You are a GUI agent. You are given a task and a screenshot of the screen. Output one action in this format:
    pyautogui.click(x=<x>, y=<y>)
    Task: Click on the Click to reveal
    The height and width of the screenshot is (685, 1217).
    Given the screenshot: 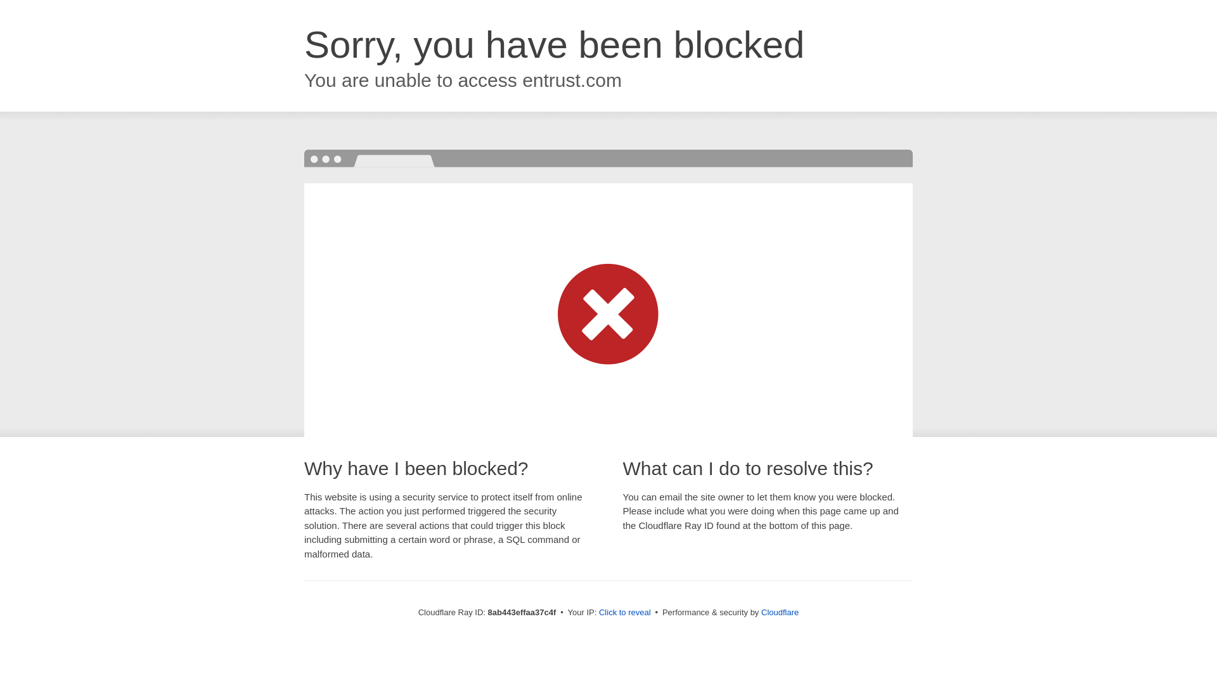 What is the action you would take?
    pyautogui.click(x=625, y=613)
    